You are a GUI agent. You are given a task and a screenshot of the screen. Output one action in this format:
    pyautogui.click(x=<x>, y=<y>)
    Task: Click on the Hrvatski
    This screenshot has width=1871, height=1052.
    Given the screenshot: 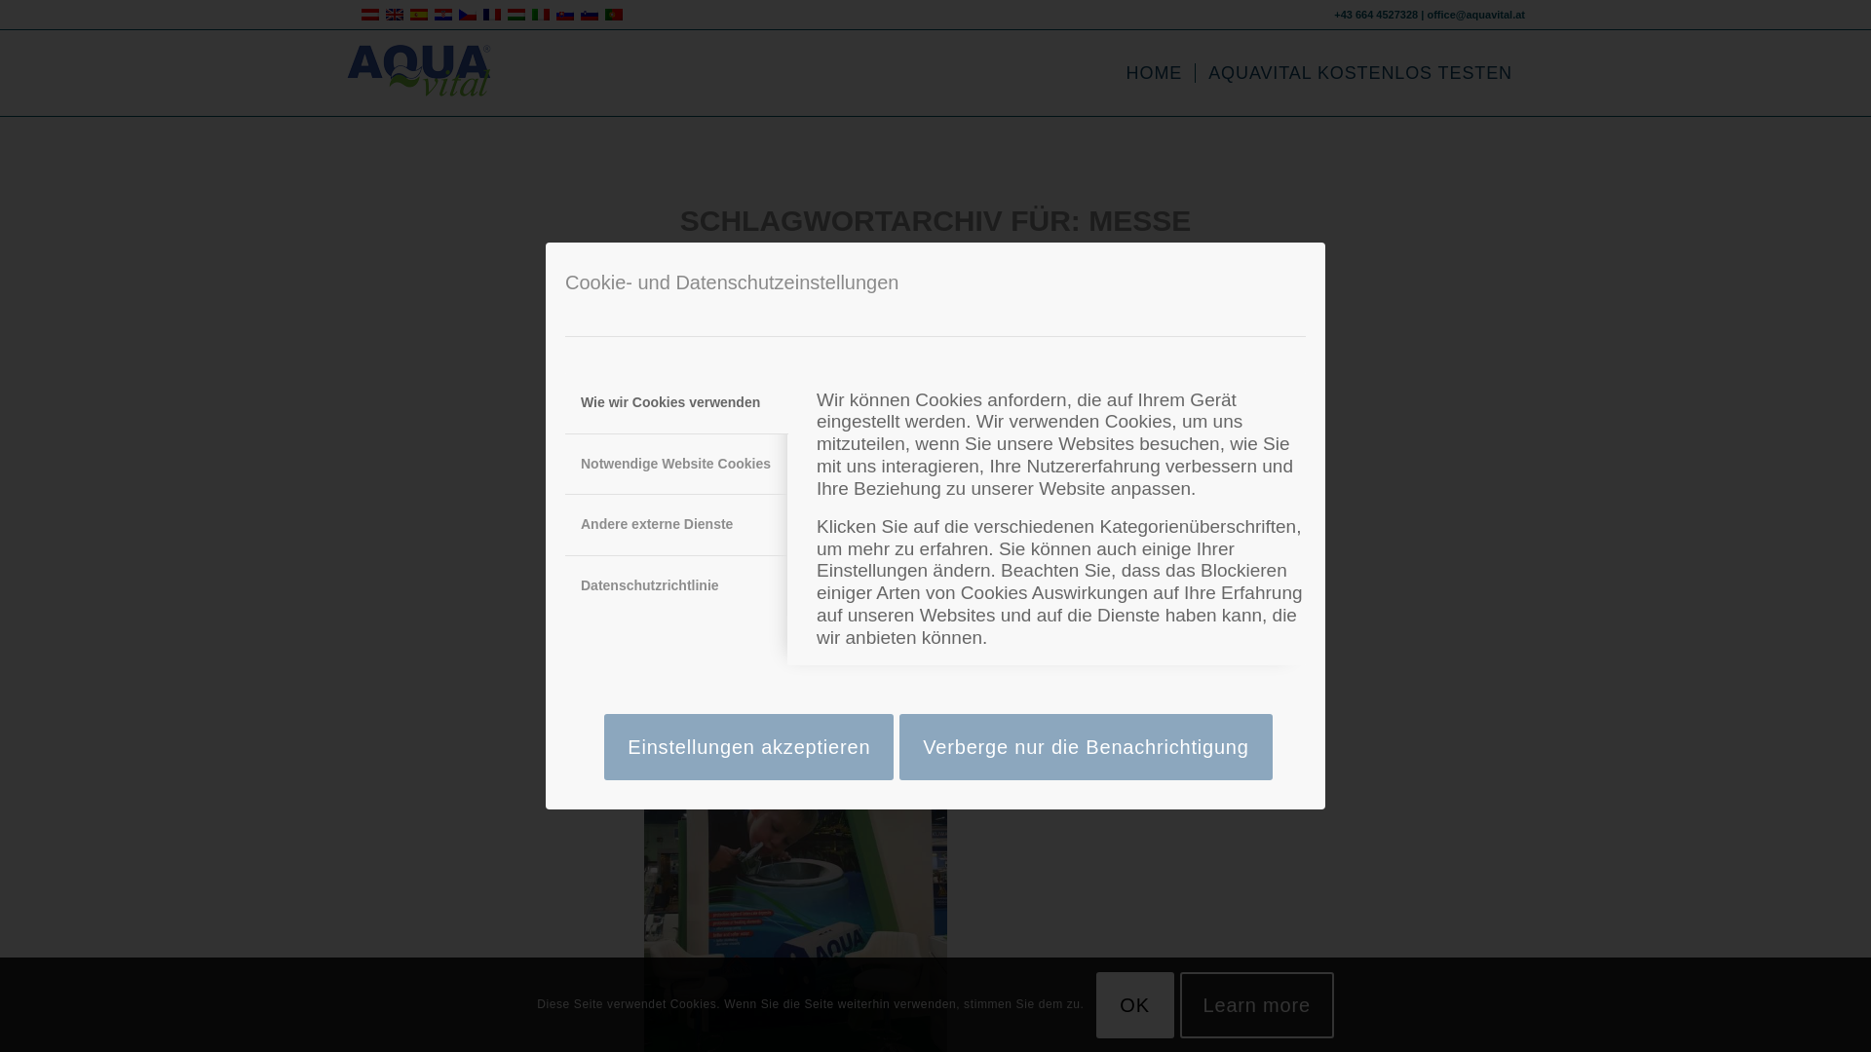 What is the action you would take?
    pyautogui.click(x=442, y=14)
    